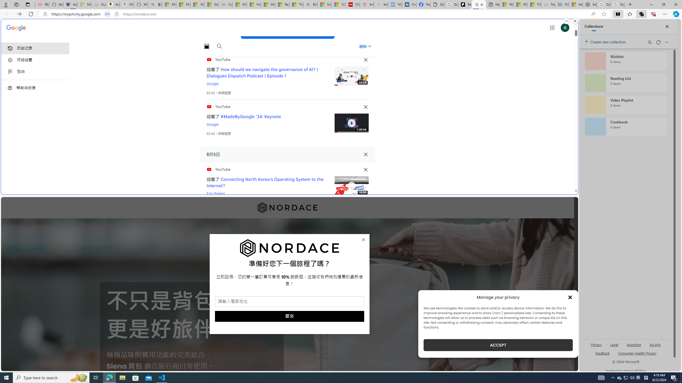  I want to click on Class: cmplz-close, so click(570, 297).